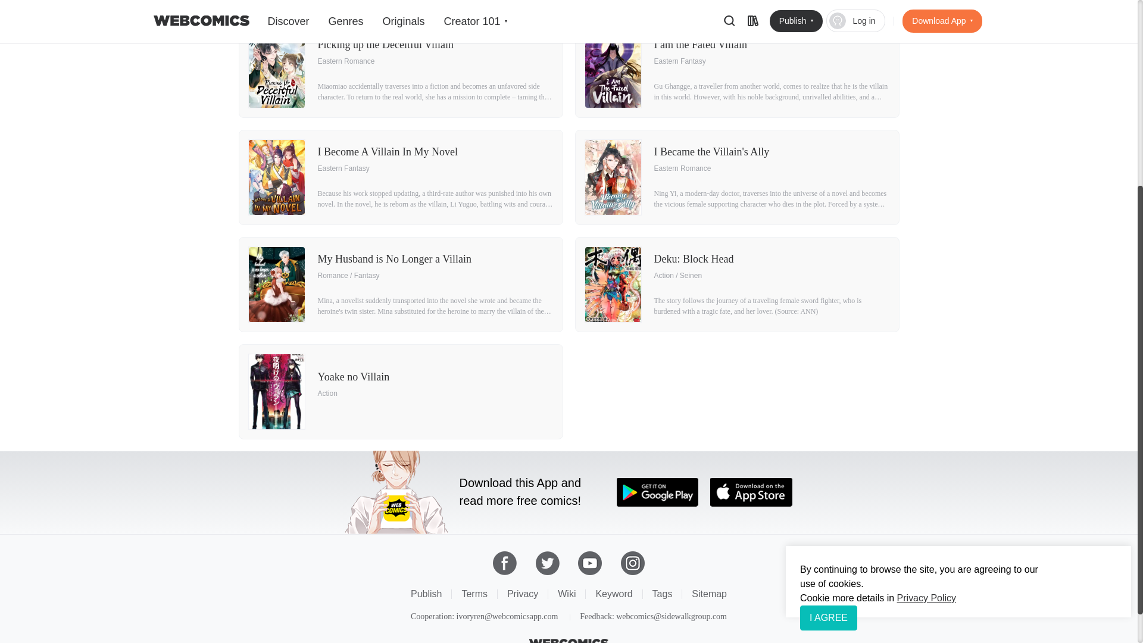 This screenshot has width=1143, height=643. What do you see at coordinates (474, 594) in the screenshot?
I see `Terms` at bounding box center [474, 594].